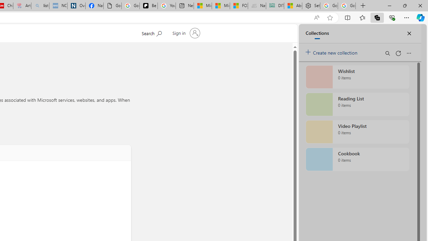 Image resolution: width=428 pixels, height=241 pixels. Describe the element at coordinates (22, 6) in the screenshot. I see `Arthritis: Ask Health Professionals - Sleeping` at that location.